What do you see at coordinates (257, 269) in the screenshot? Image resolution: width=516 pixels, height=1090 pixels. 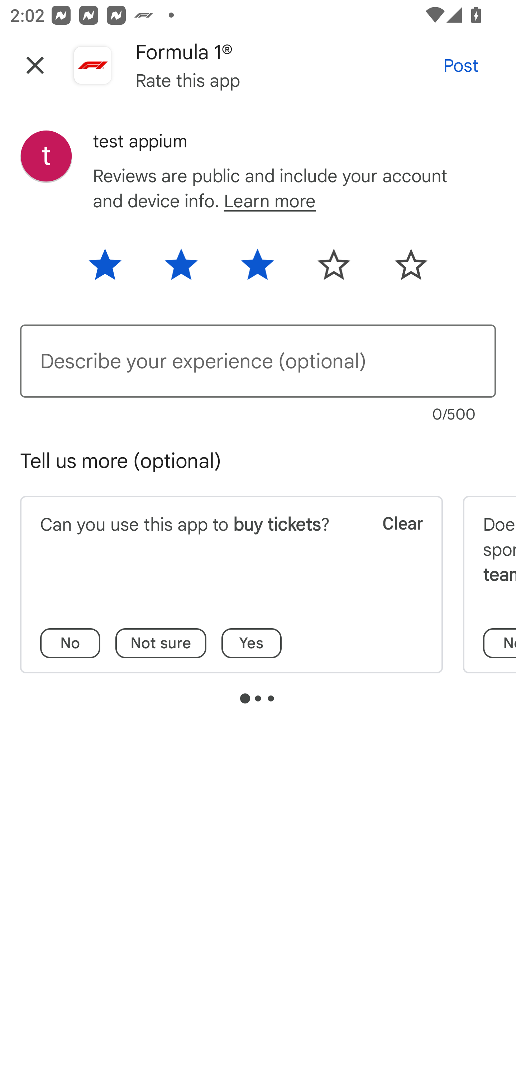 I see `Third star selected` at bounding box center [257, 269].